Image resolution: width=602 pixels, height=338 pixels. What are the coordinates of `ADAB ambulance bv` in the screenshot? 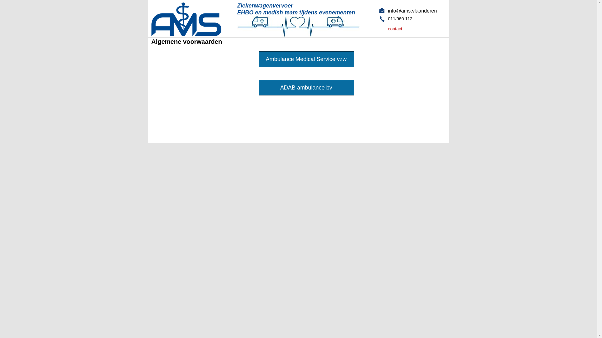 It's located at (306, 88).